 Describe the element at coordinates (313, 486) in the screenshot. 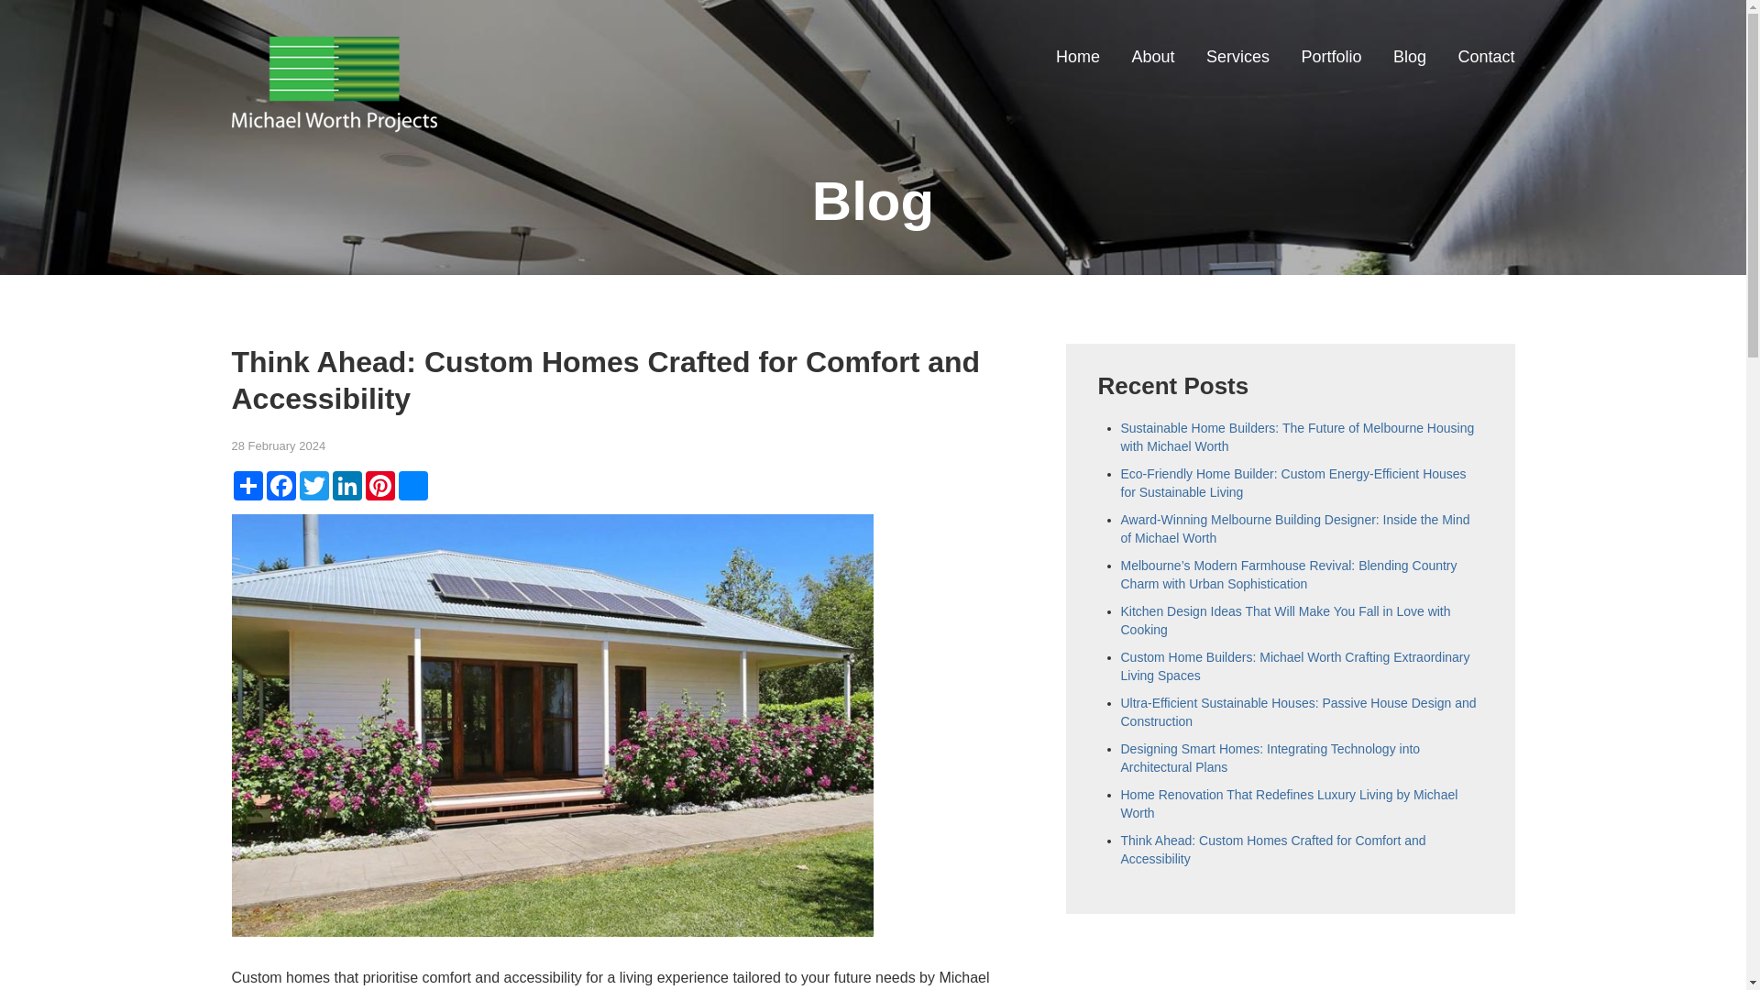

I see `Twitter` at that location.